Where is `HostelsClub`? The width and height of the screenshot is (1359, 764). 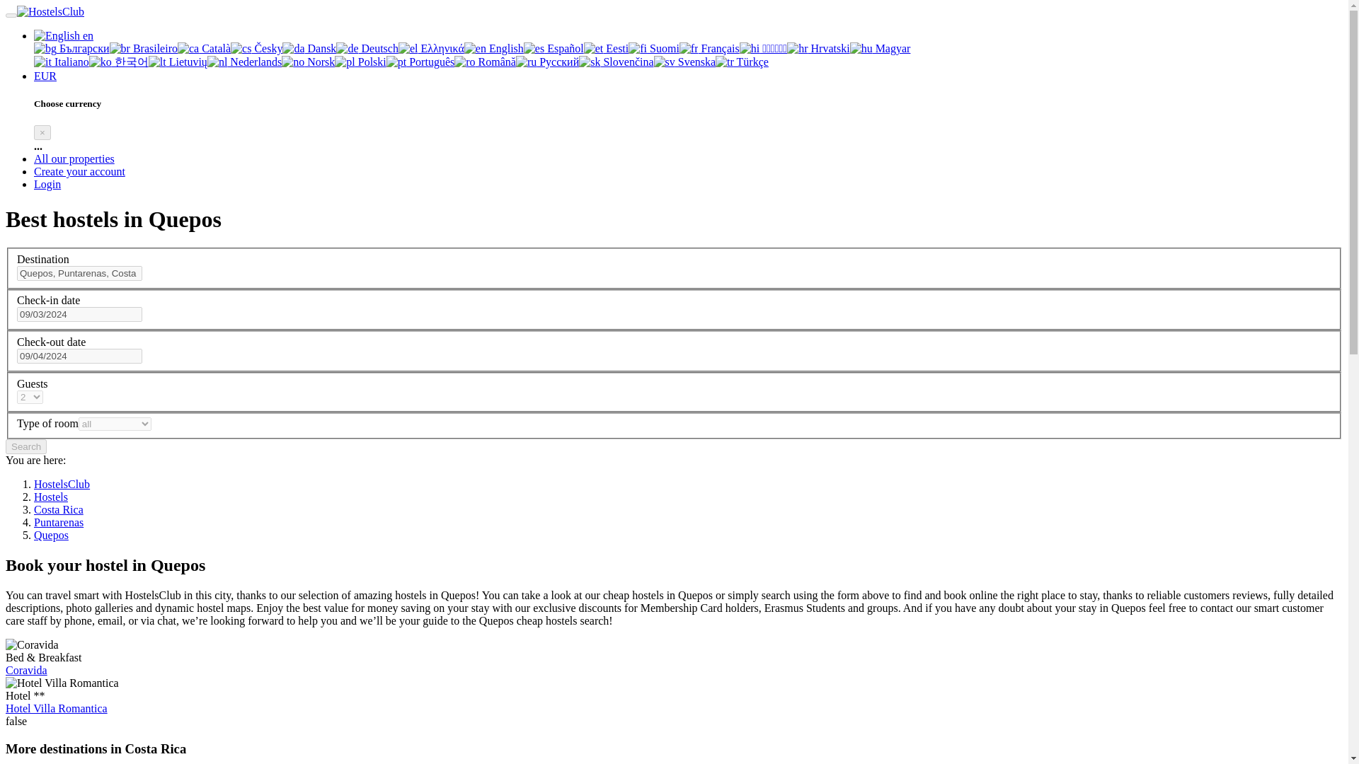
HostelsClub is located at coordinates (62, 484).